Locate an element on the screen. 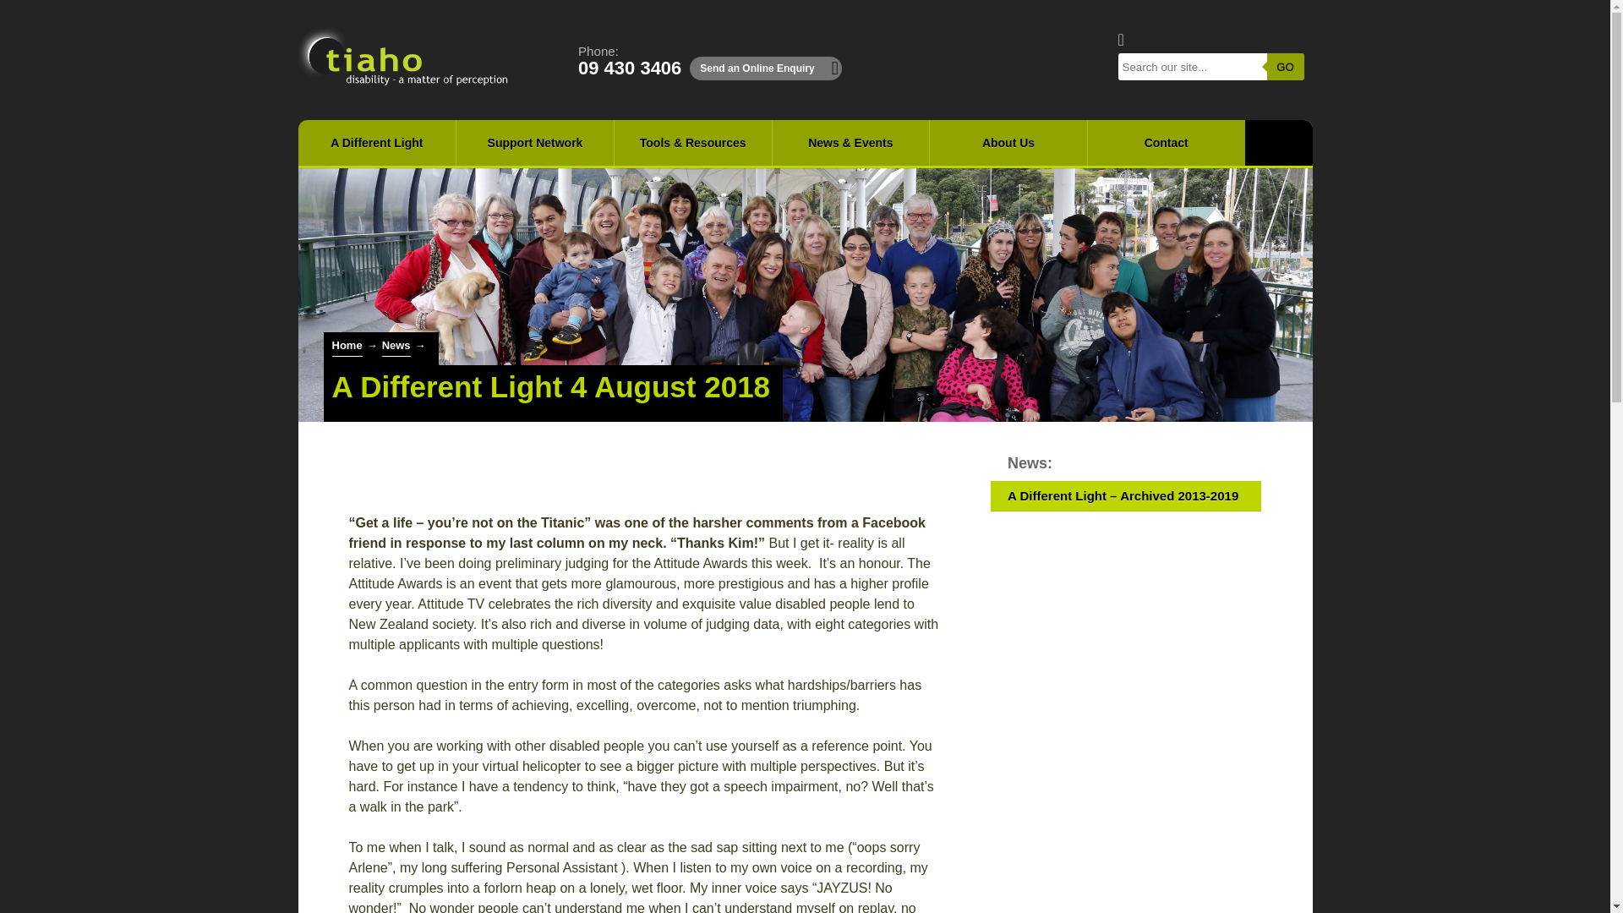 The height and width of the screenshot is (913, 1623). Contact is located at coordinates (1284, 66).